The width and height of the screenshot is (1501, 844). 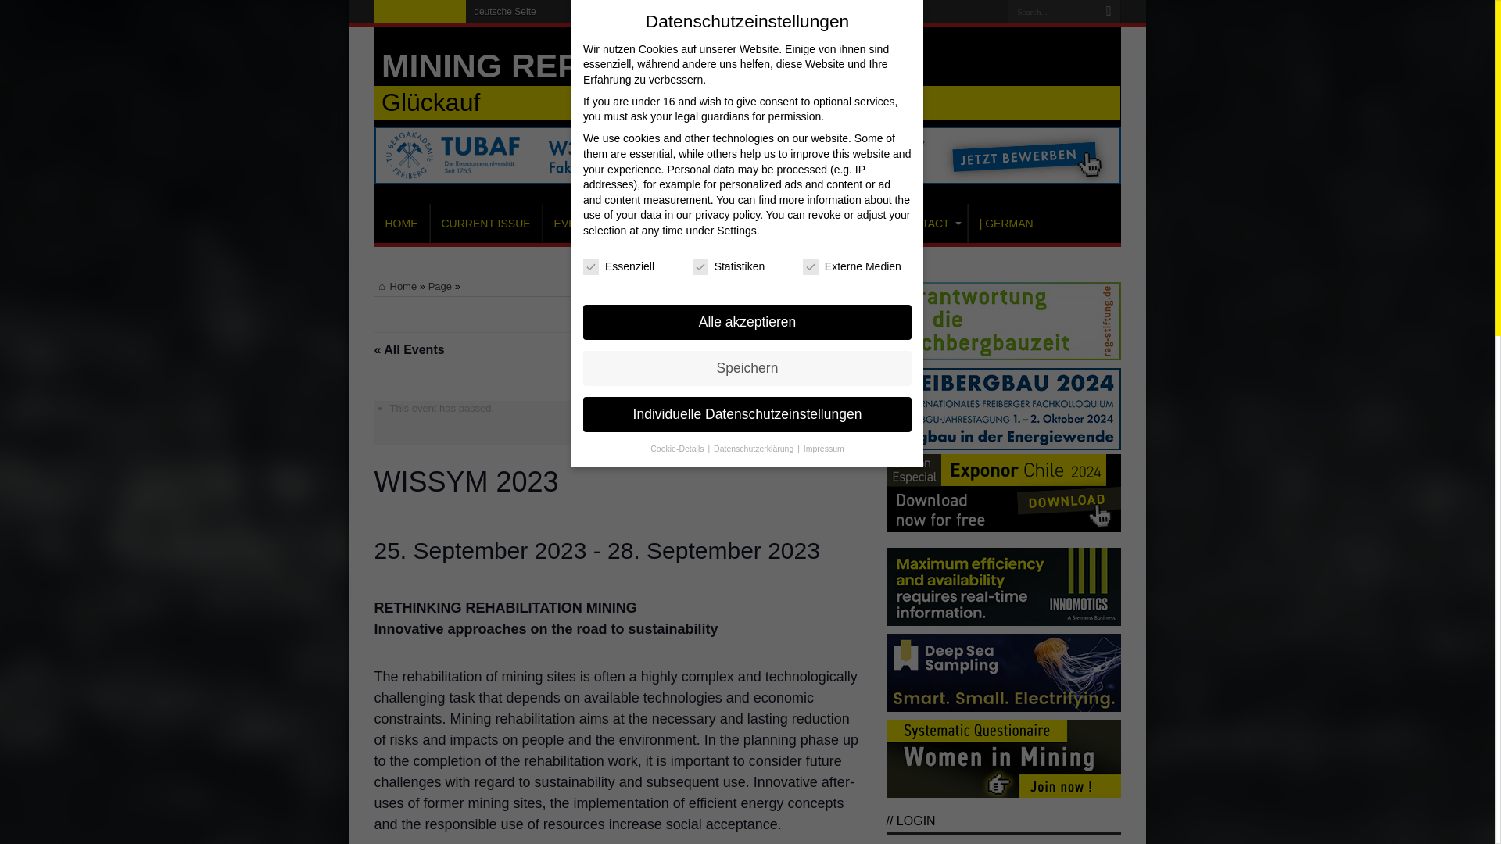 I want to click on CONTACT, so click(x=926, y=224).